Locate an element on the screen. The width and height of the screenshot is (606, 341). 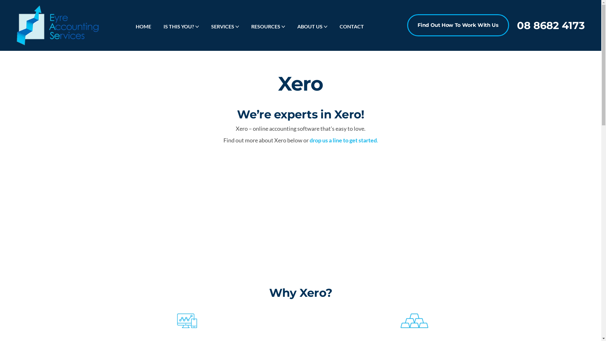
CONTACT is located at coordinates (352, 27).